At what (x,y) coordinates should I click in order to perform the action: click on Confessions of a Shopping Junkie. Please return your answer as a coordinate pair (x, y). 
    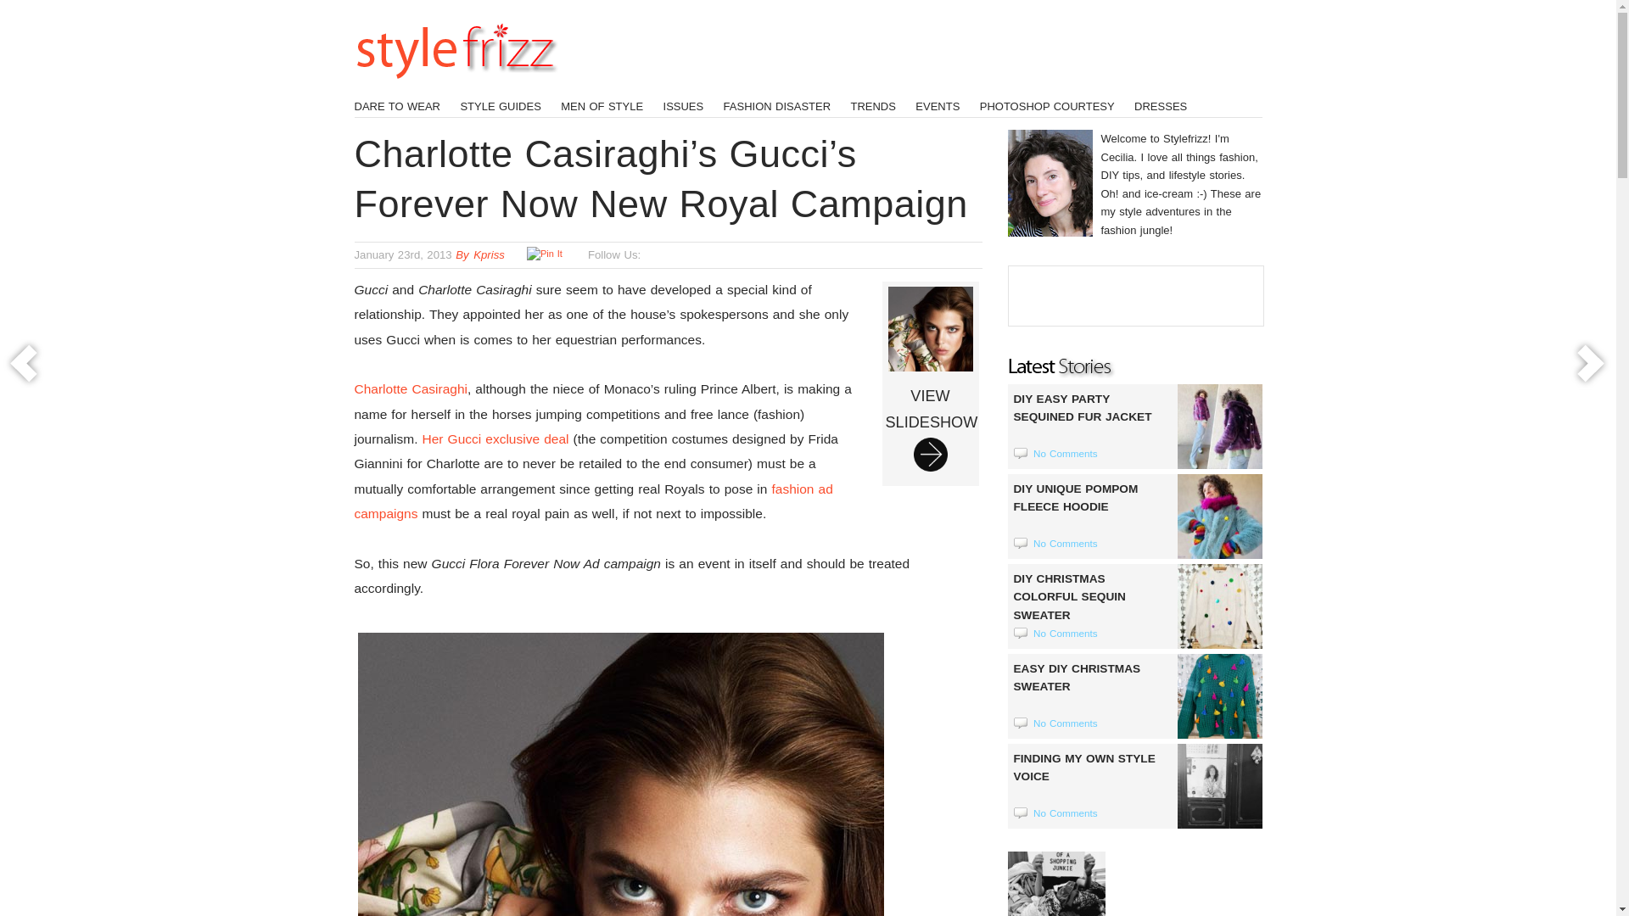
    Looking at the image, I should click on (1057, 884).